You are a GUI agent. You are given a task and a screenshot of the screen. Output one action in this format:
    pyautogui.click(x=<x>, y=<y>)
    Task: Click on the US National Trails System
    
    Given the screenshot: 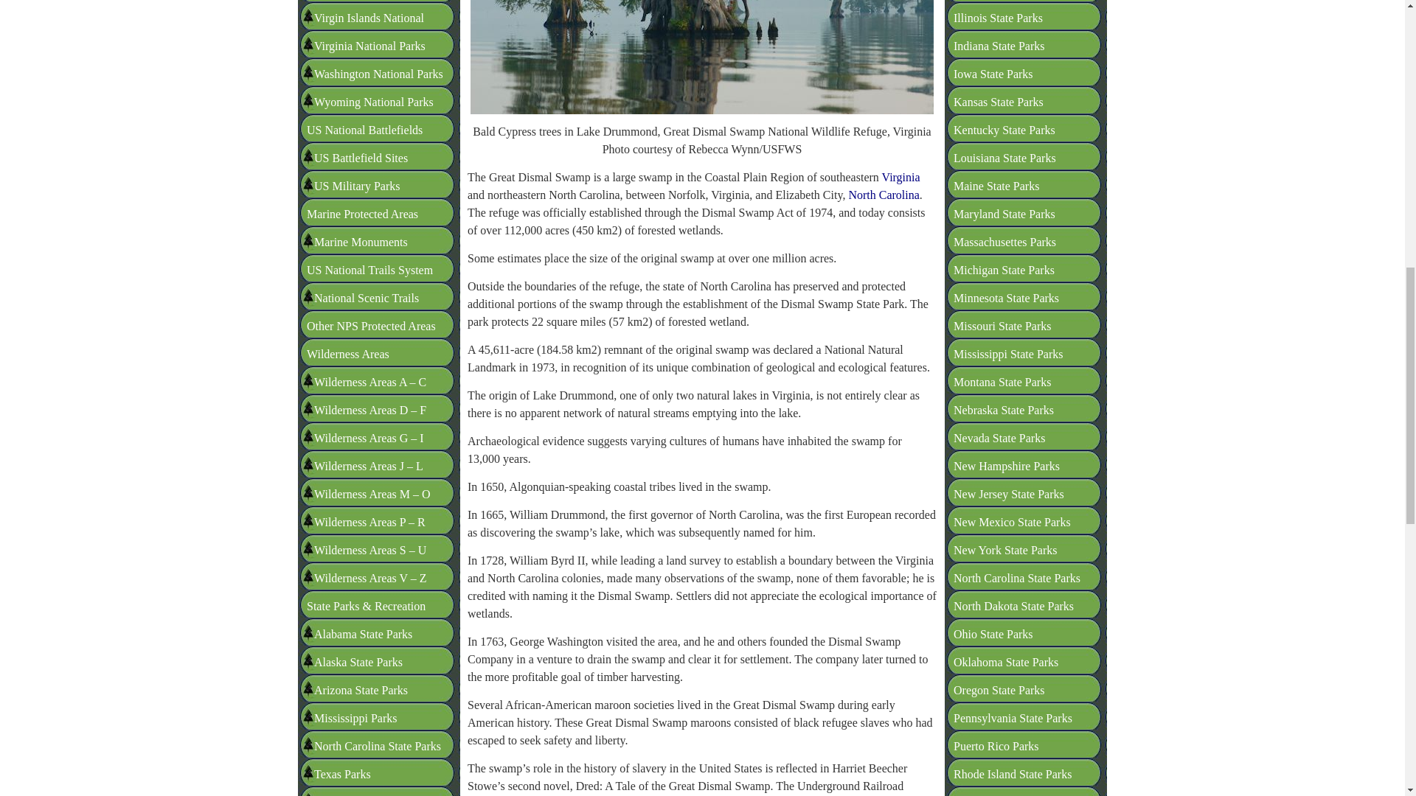 What is the action you would take?
    pyautogui.click(x=370, y=137)
    